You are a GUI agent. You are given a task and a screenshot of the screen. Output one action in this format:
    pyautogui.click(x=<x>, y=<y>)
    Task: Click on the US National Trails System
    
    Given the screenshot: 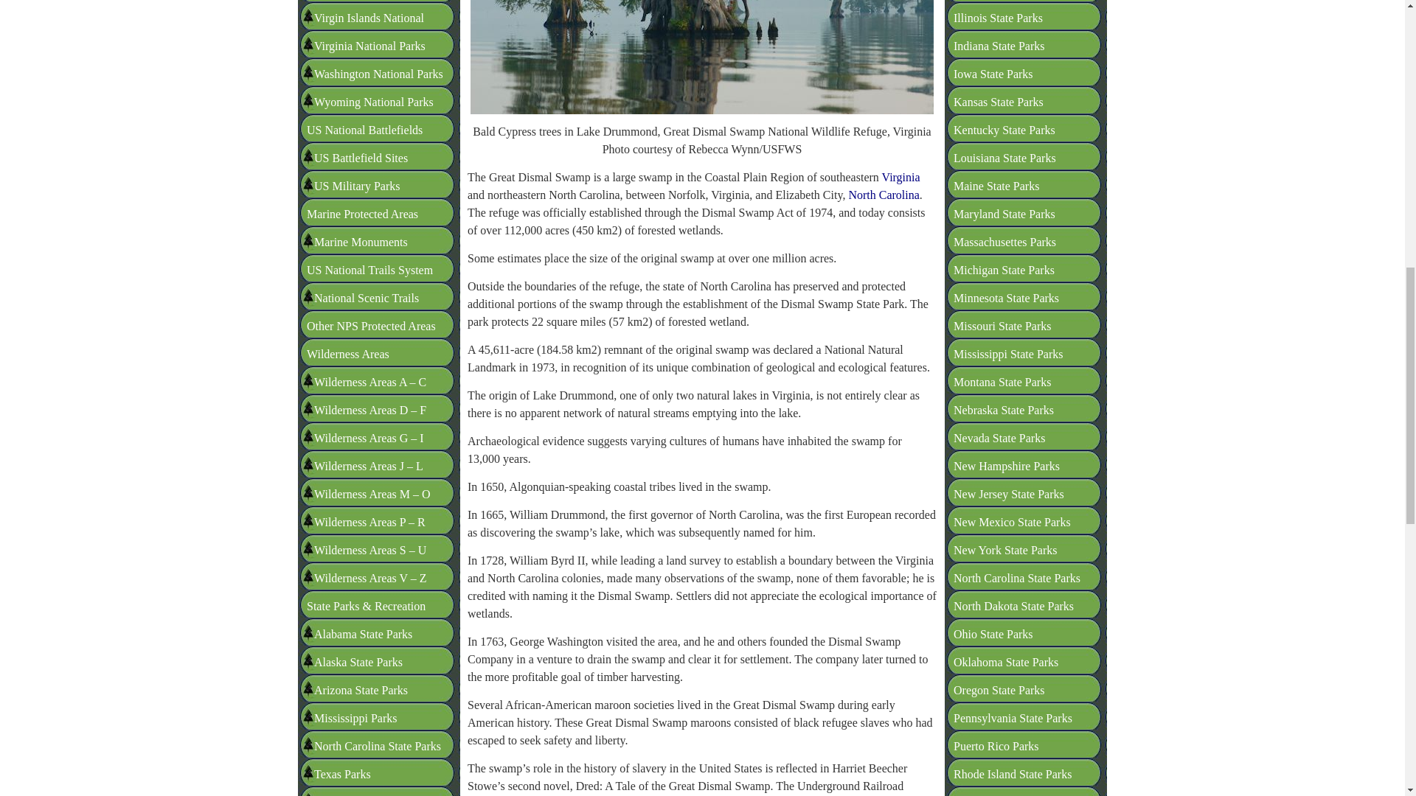 What is the action you would take?
    pyautogui.click(x=370, y=137)
    